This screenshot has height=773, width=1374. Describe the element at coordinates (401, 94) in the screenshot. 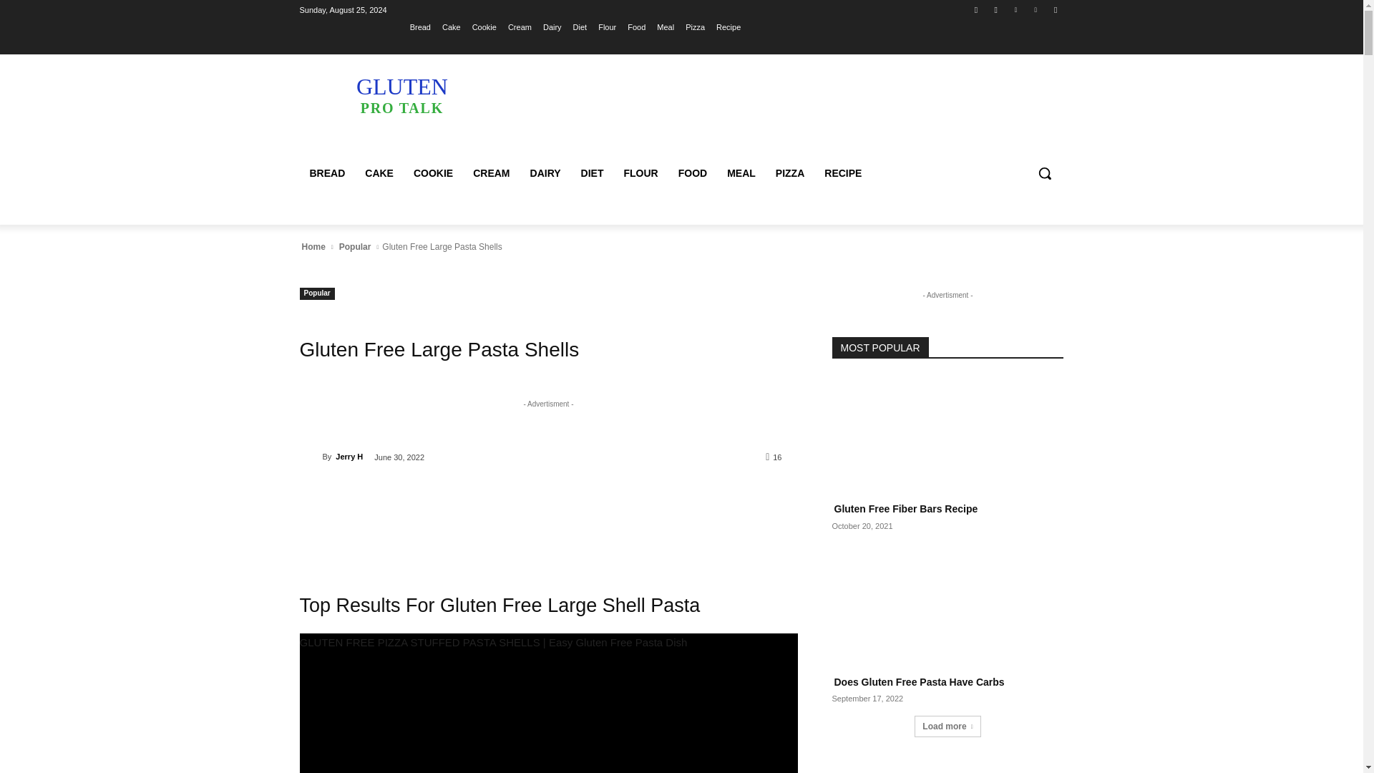

I see `Instagram` at that location.